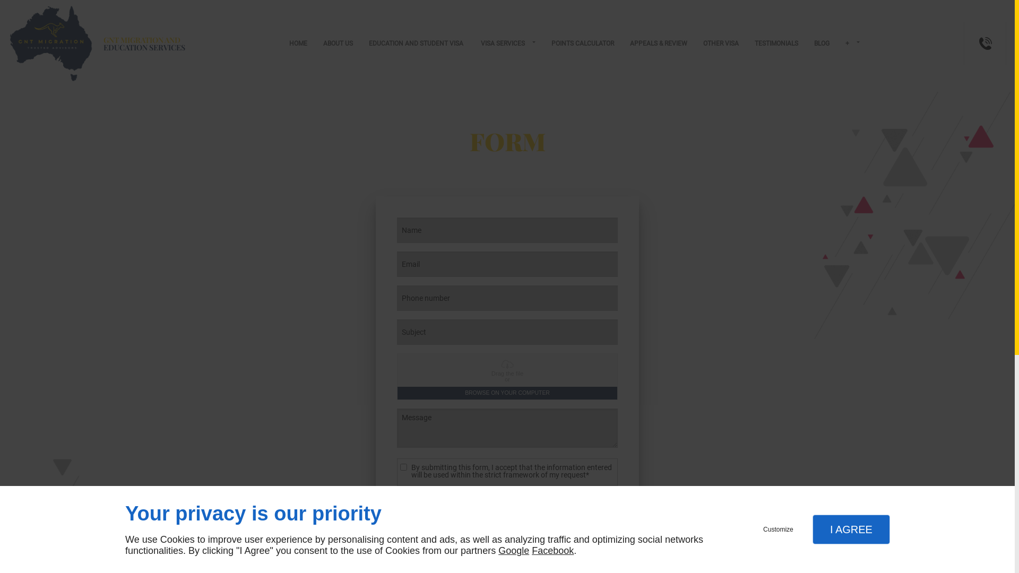 The image size is (1019, 573). Describe the element at coordinates (583, 44) in the screenshot. I see `POINTS CALCULATOR` at that location.